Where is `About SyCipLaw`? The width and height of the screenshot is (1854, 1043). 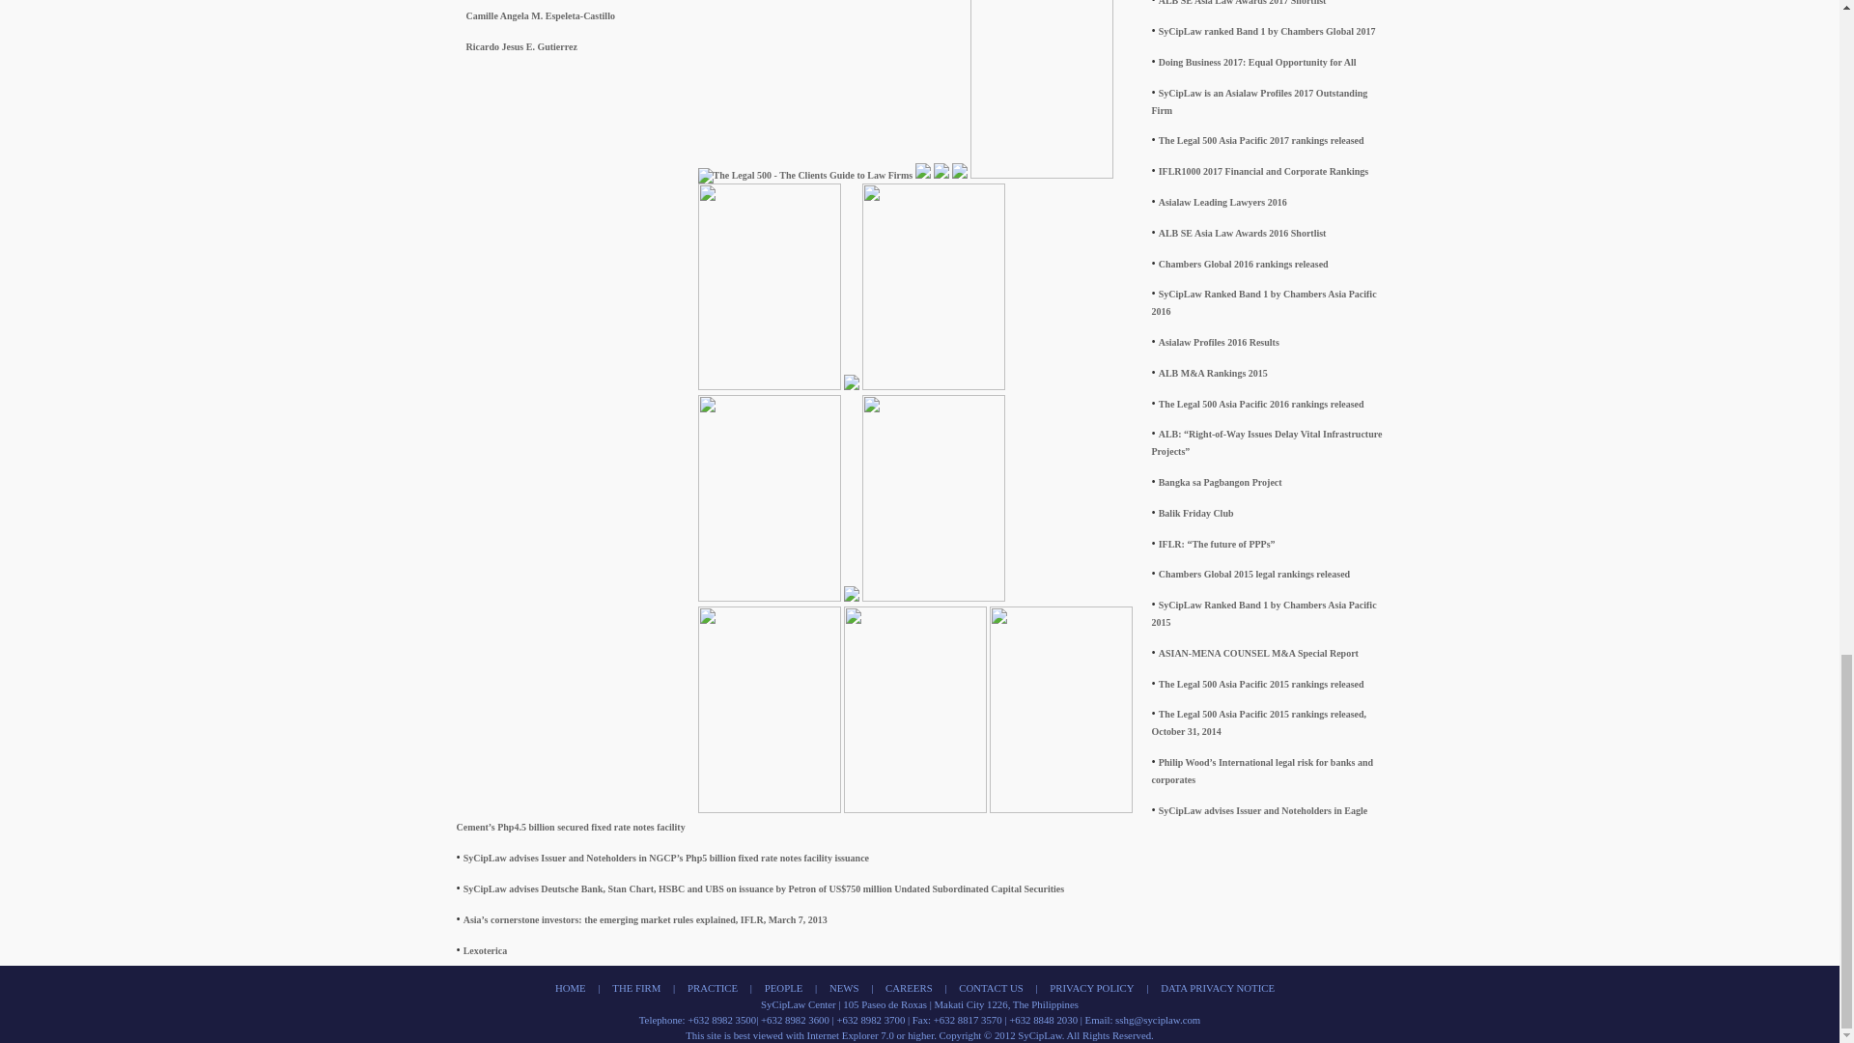
About SyCipLaw is located at coordinates (635, 988).